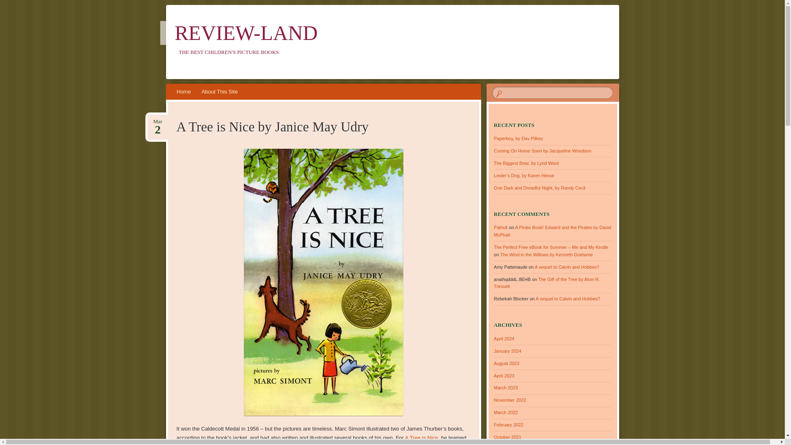 Image resolution: width=791 pixels, height=445 pixels. Describe the element at coordinates (567, 267) in the screenshot. I see `March 2023` at that location.